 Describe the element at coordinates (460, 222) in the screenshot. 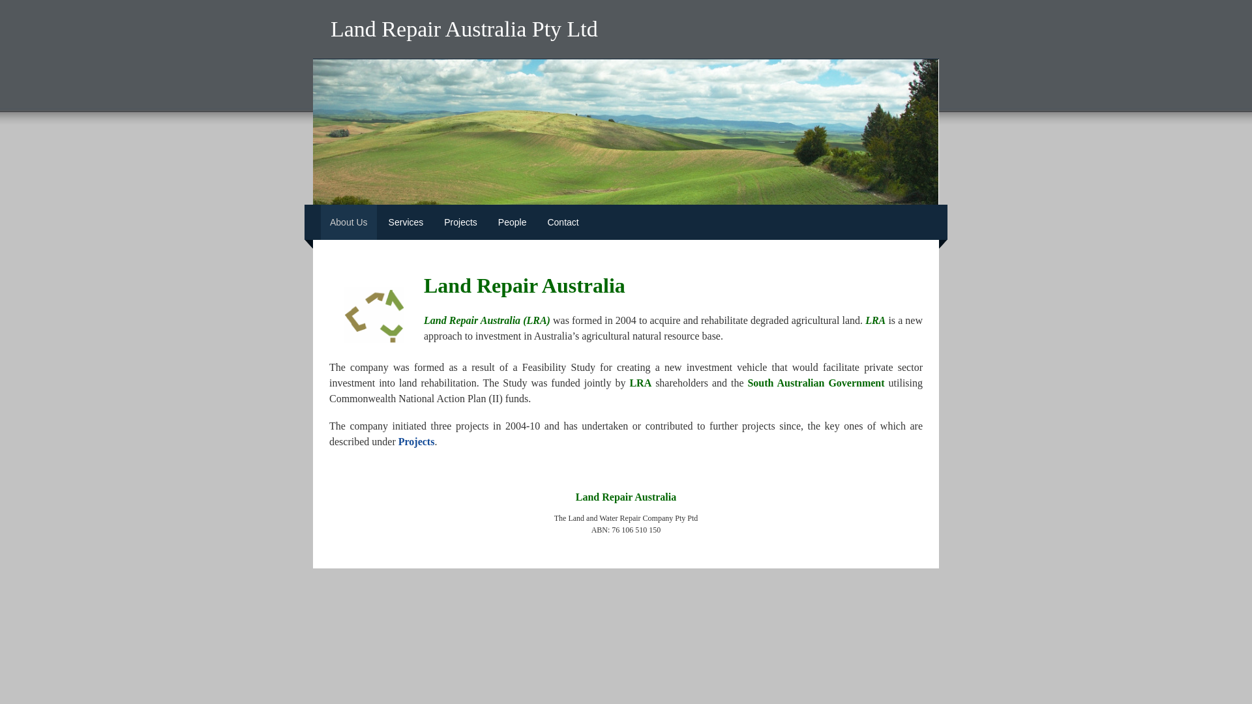

I see `Projects` at that location.